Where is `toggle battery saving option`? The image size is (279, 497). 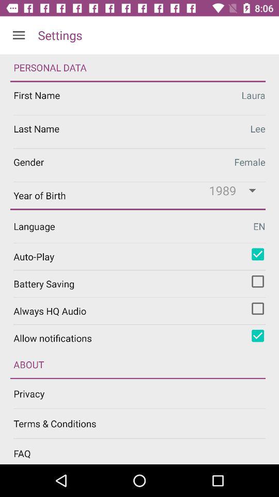
toggle battery saving option is located at coordinates (258, 281).